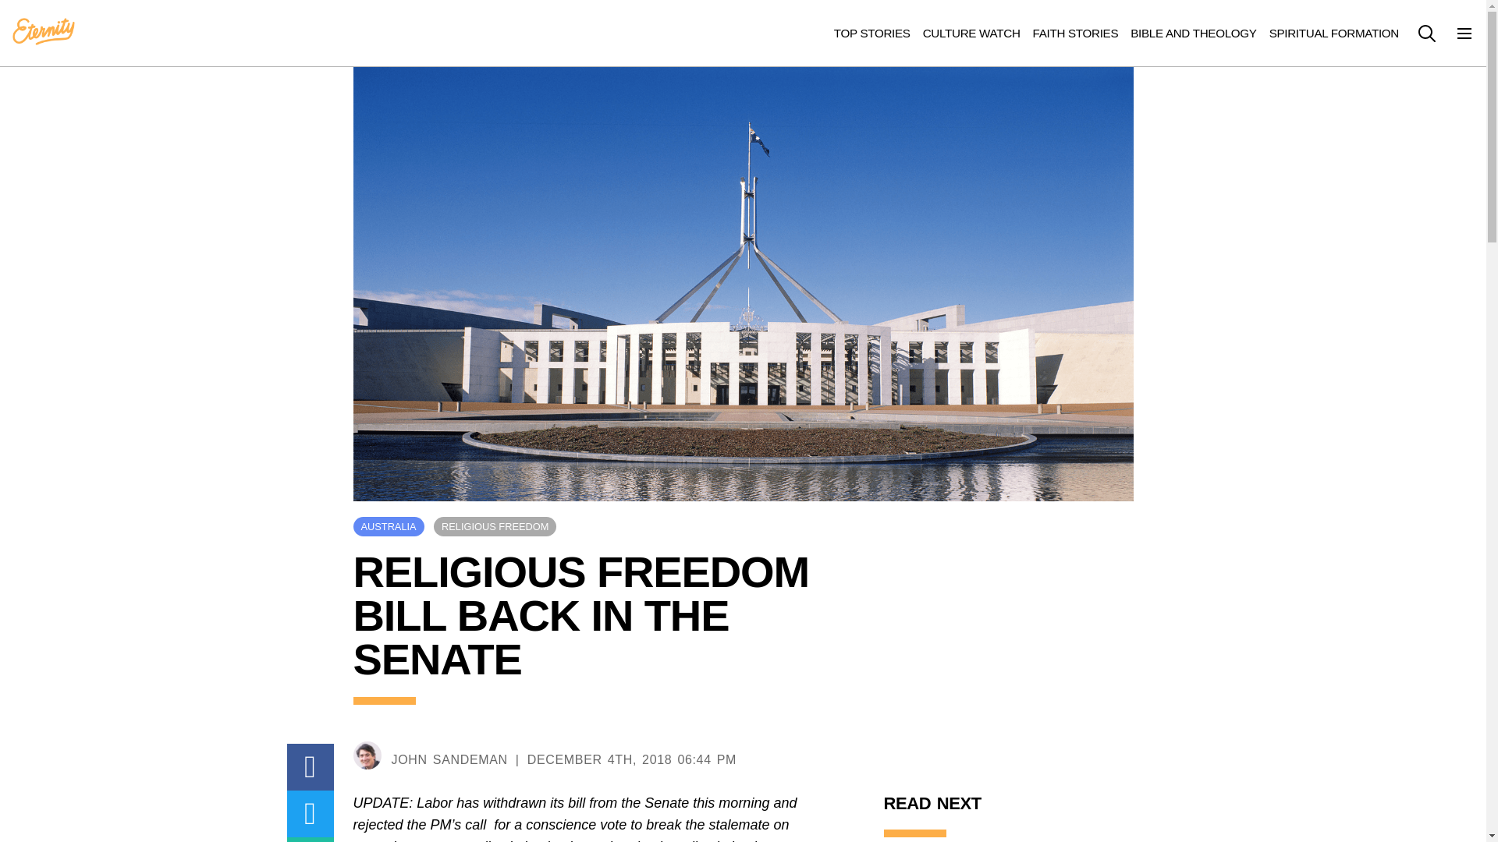  What do you see at coordinates (1194, 33) in the screenshot?
I see `BIBLE AND THEOLOGY` at bounding box center [1194, 33].